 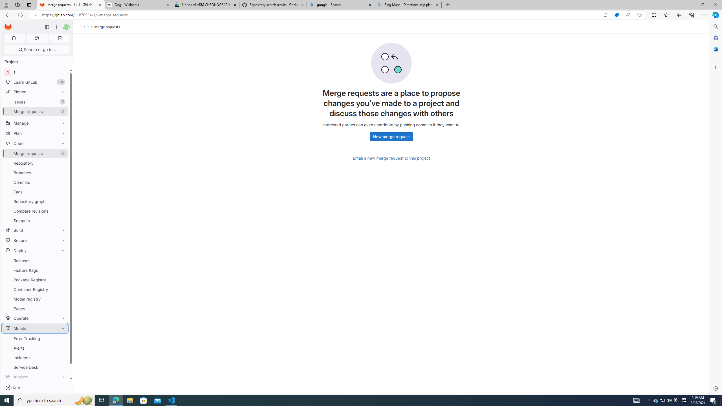 I want to click on Error Tracking, so click(x=35, y=338).